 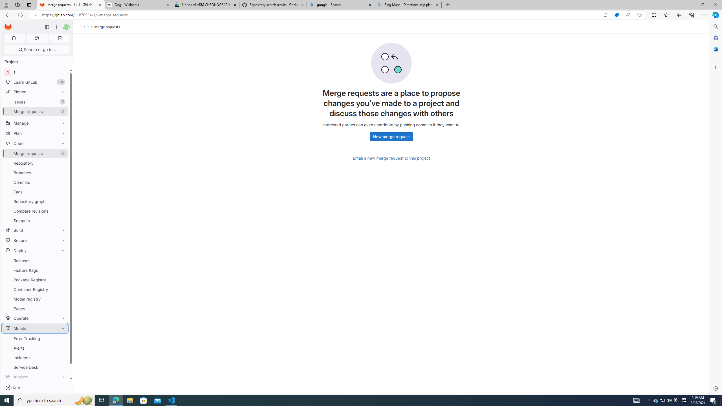 I want to click on Error Tracking, so click(x=35, y=338).